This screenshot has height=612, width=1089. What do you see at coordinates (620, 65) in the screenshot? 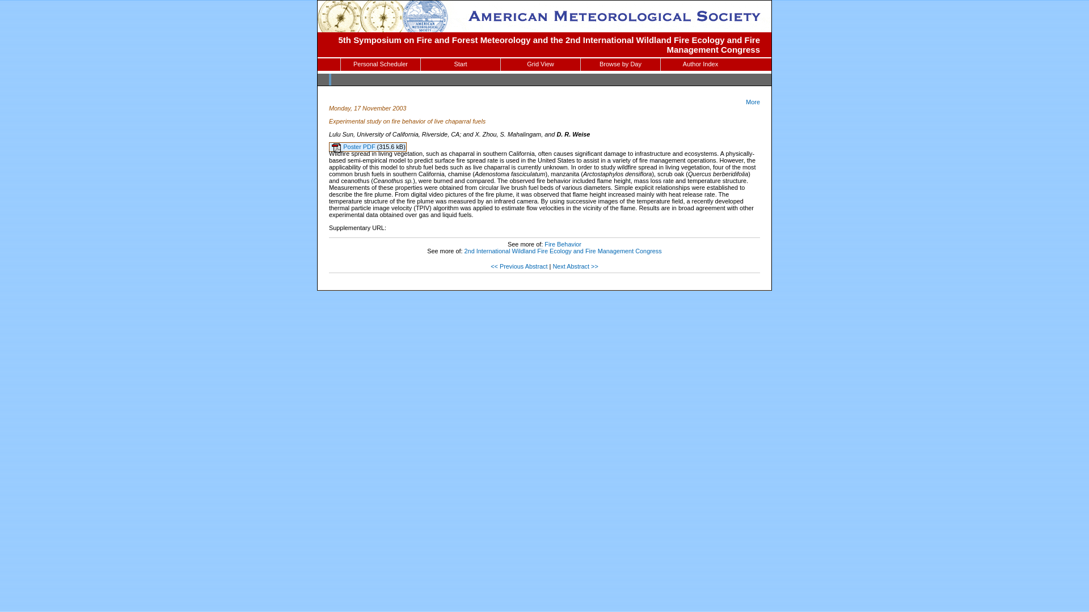
I see `Browse by Day` at bounding box center [620, 65].